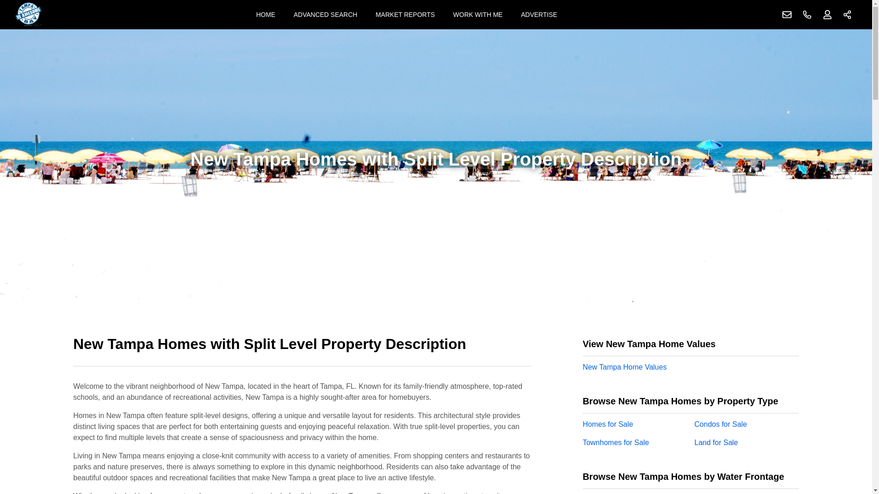  I want to click on ADVANCED SEARCH, so click(325, 15).